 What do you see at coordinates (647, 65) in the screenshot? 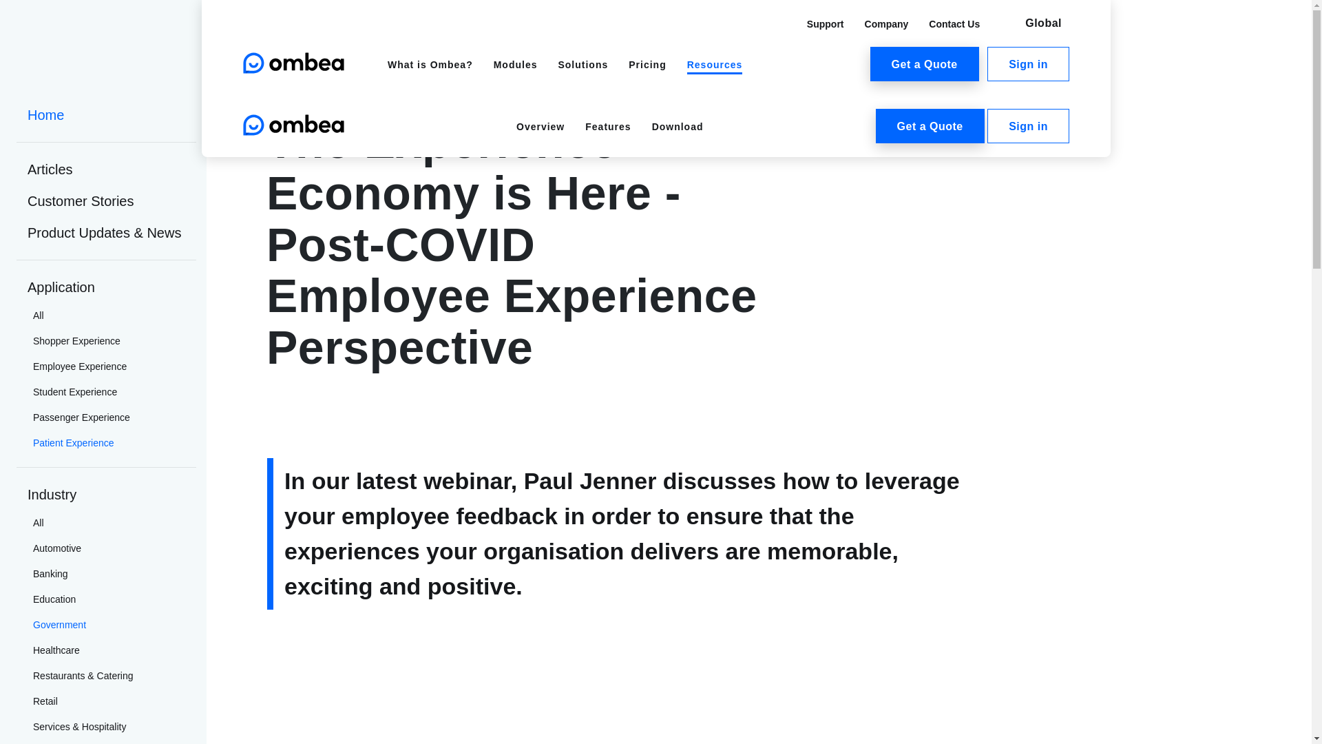
I see `Pricing` at bounding box center [647, 65].